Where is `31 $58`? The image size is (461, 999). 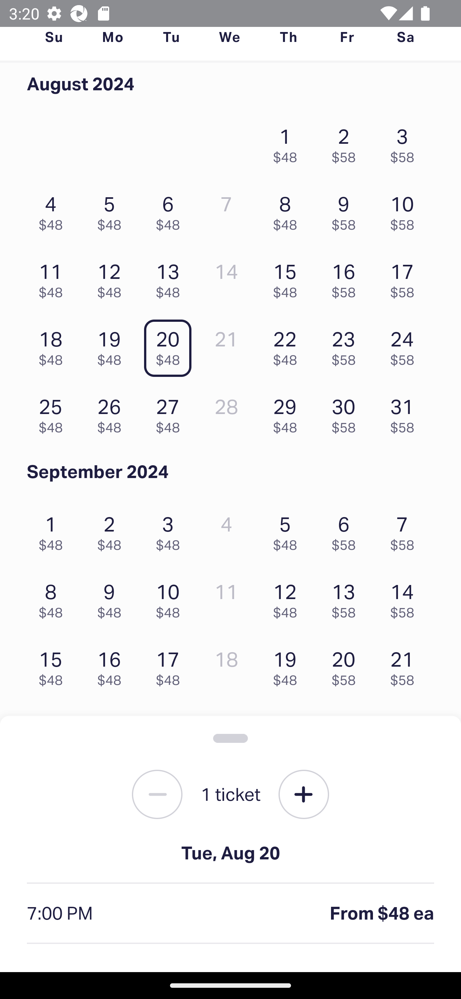 31 $58 is located at coordinates (405, 413).